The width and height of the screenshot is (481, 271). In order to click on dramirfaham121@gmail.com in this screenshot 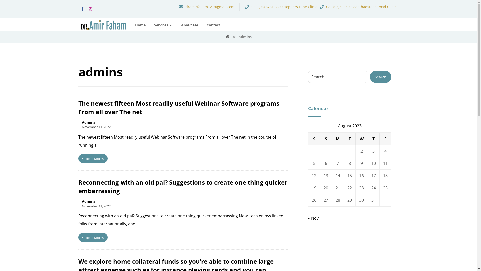, I will do `click(207, 6)`.